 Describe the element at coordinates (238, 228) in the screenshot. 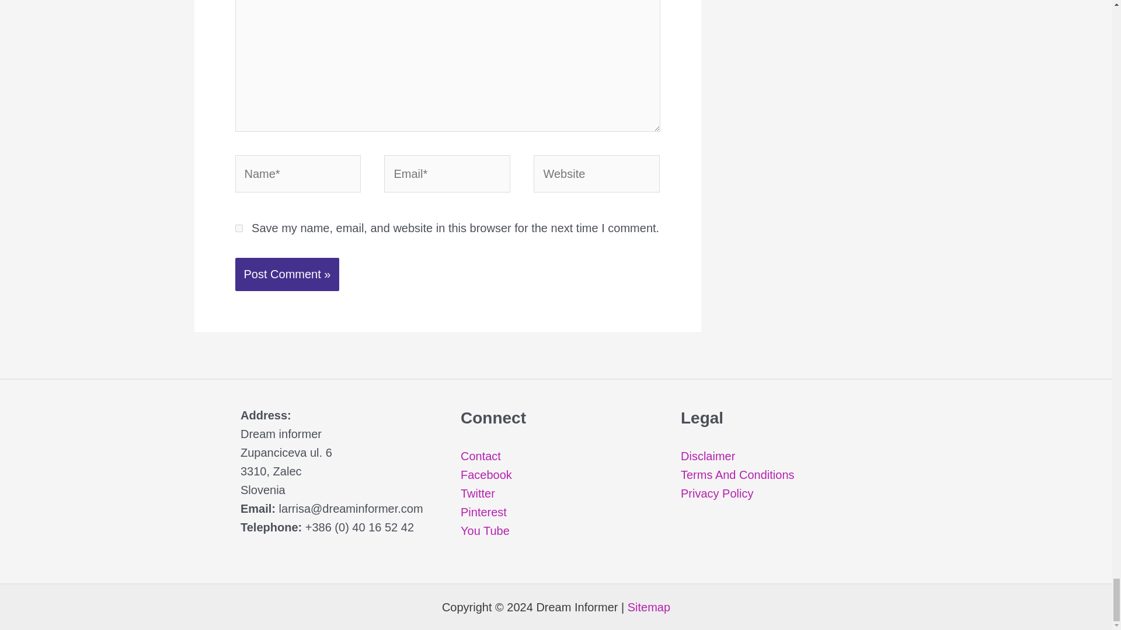

I see `yes` at that location.